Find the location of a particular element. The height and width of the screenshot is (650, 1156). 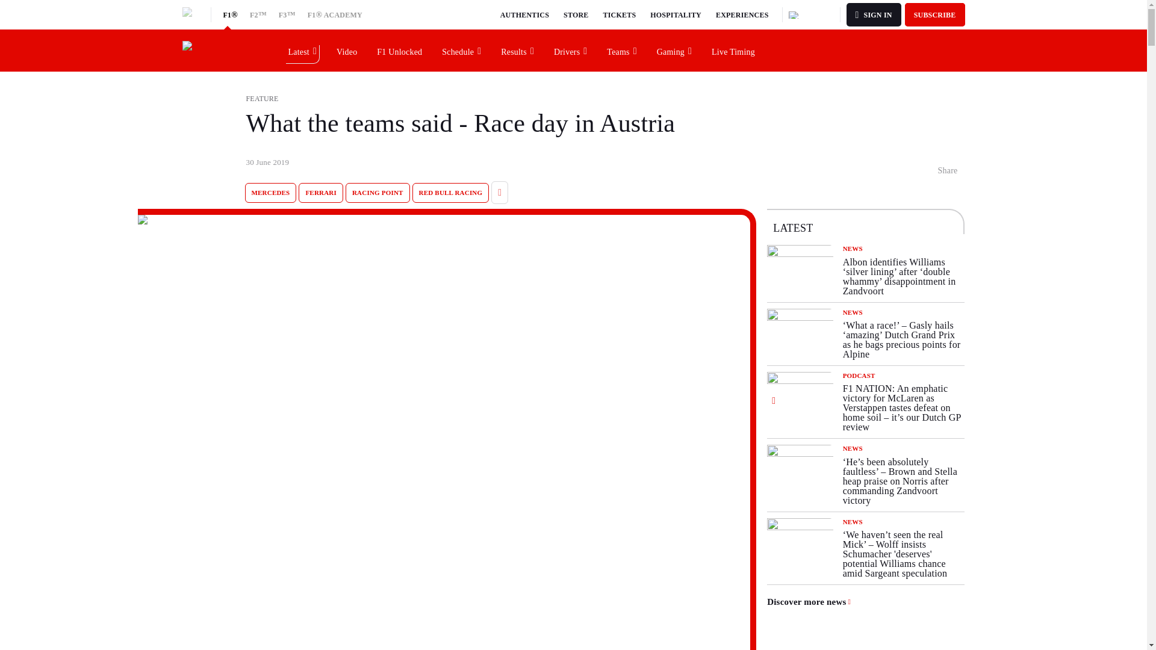

Discover more news is located at coordinates (809, 602).